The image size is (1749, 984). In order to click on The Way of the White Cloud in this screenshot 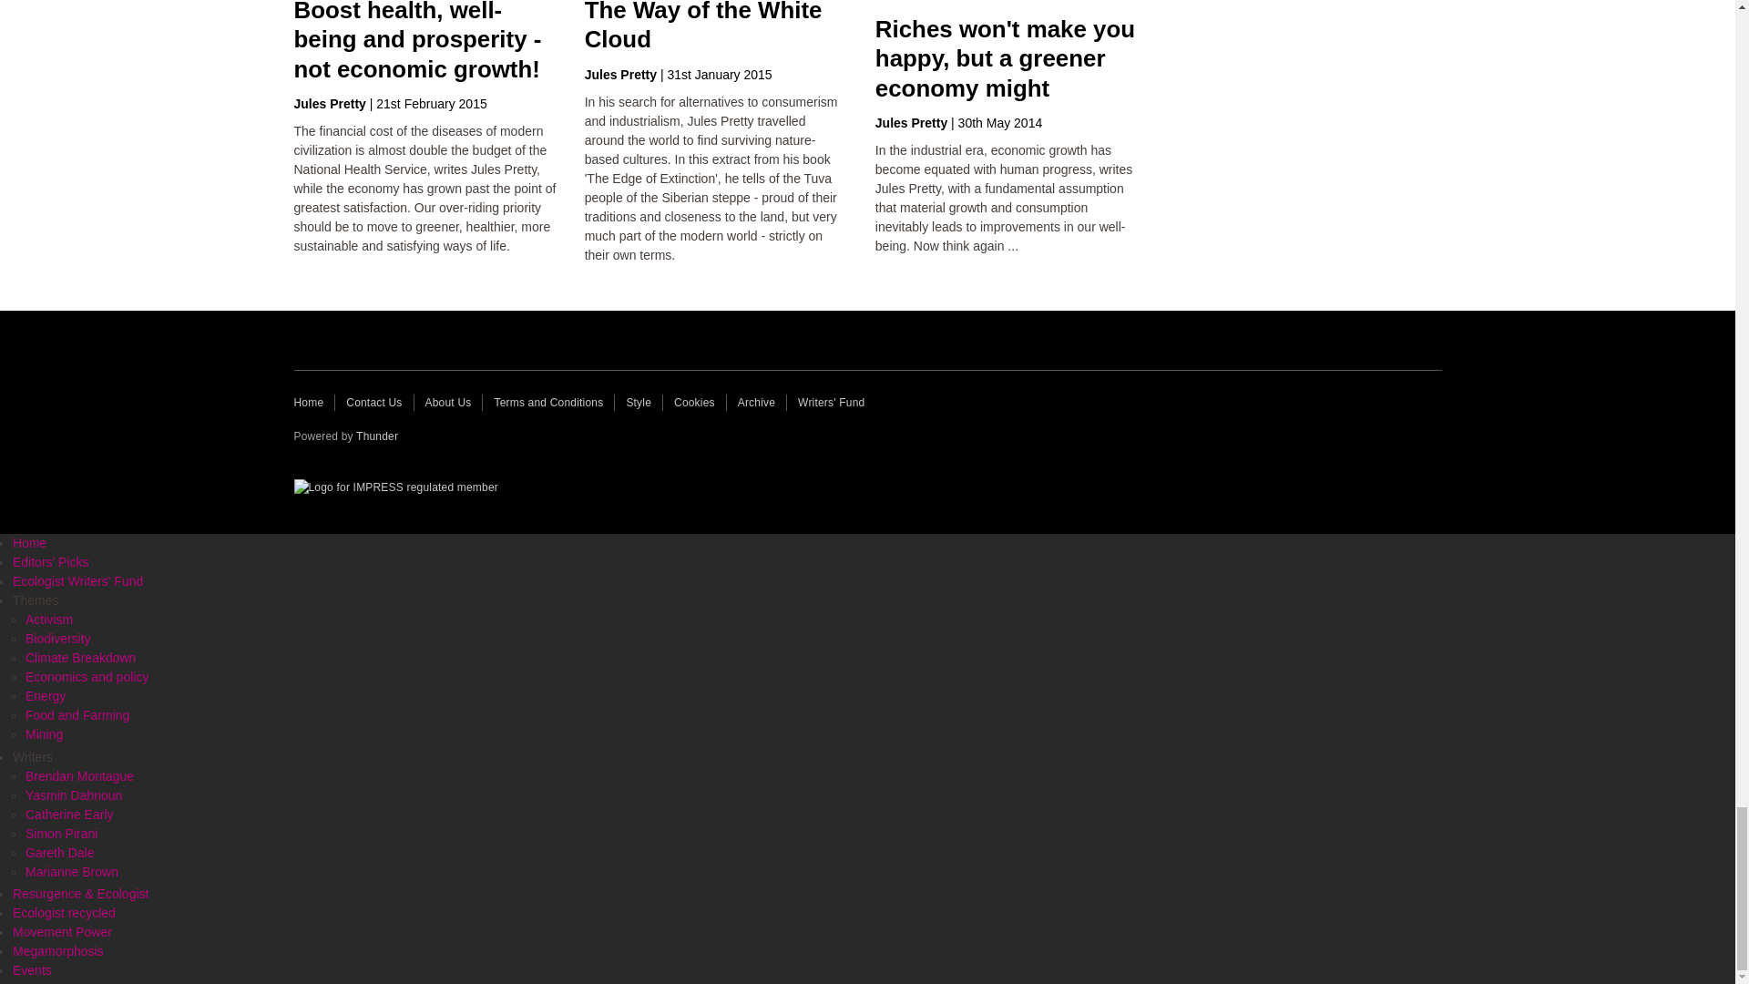, I will do `click(703, 26)`.